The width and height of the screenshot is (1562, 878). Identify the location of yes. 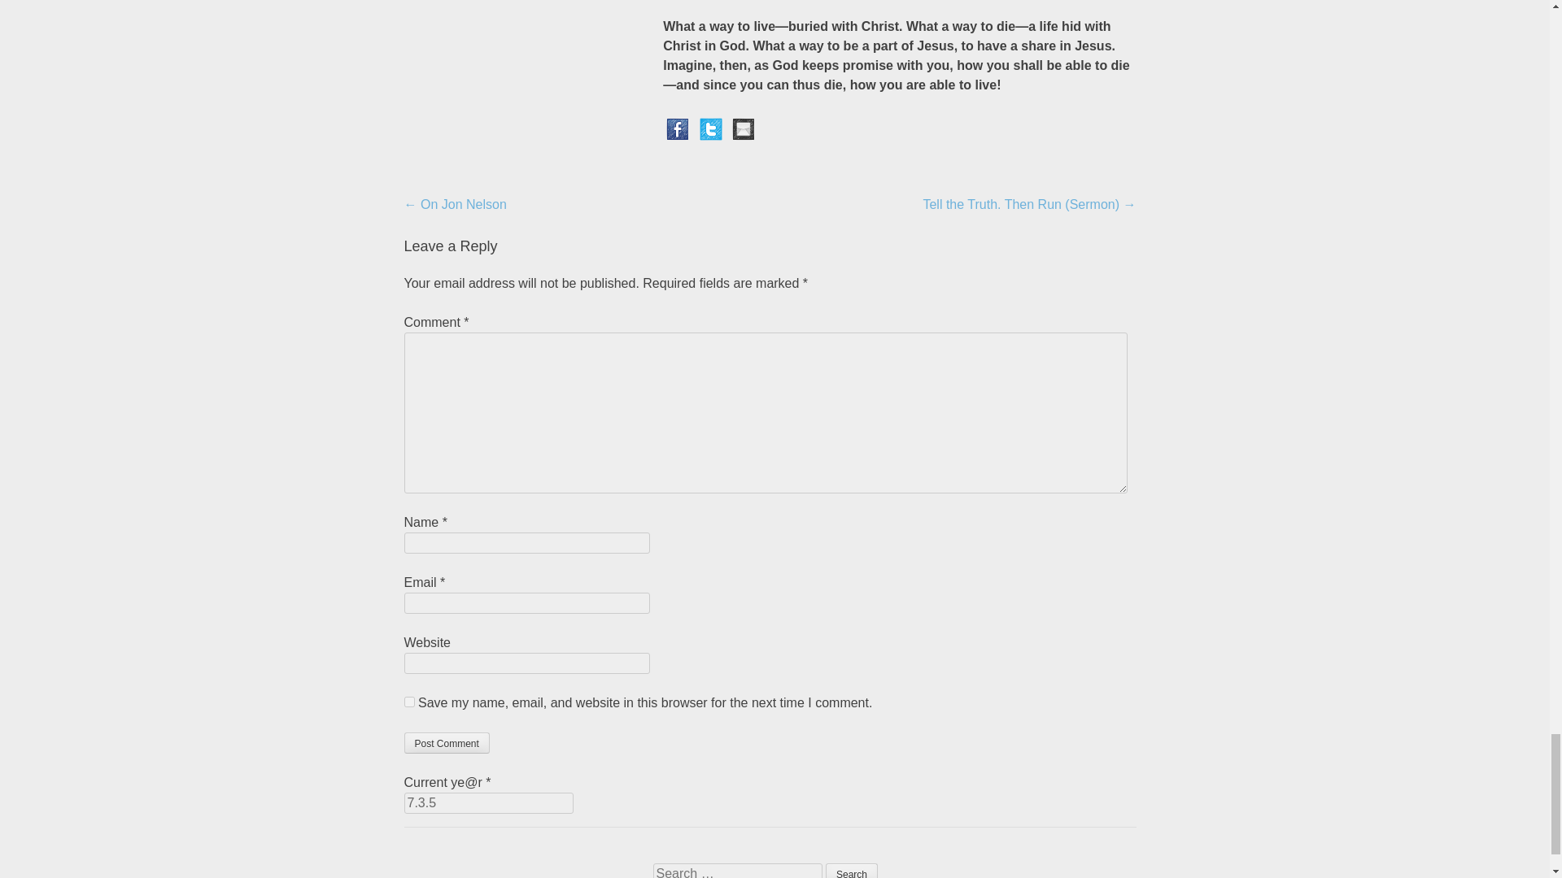
(408, 702).